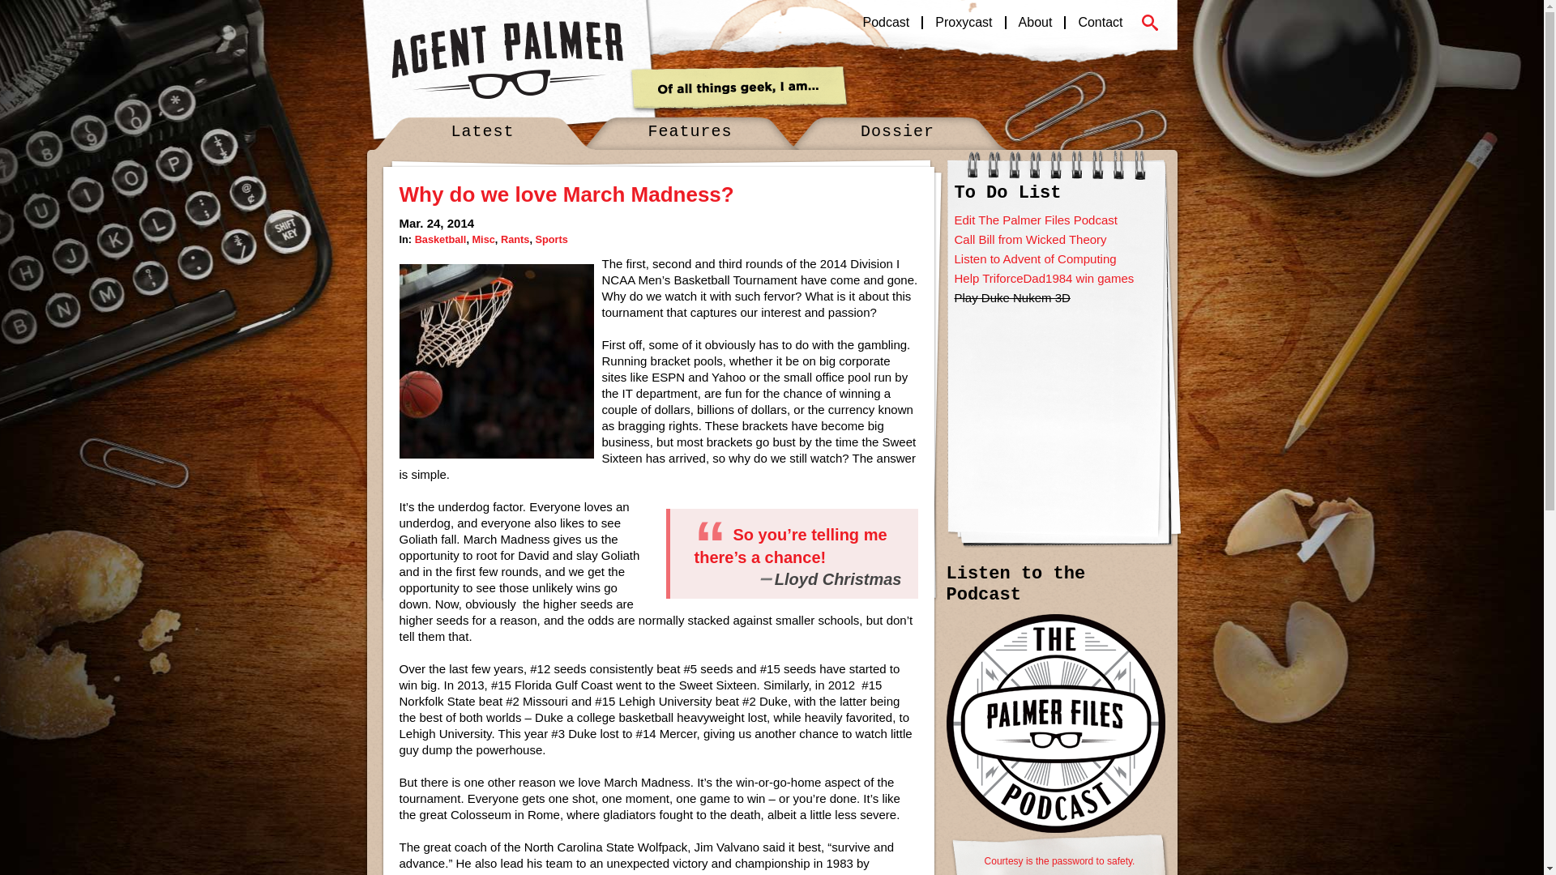 Image resolution: width=1556 pixels, height=875 pixels. What do you see at coordinates (898, 133) in the screenshot?
I see `Dossier` at bounding box center [898, 133].